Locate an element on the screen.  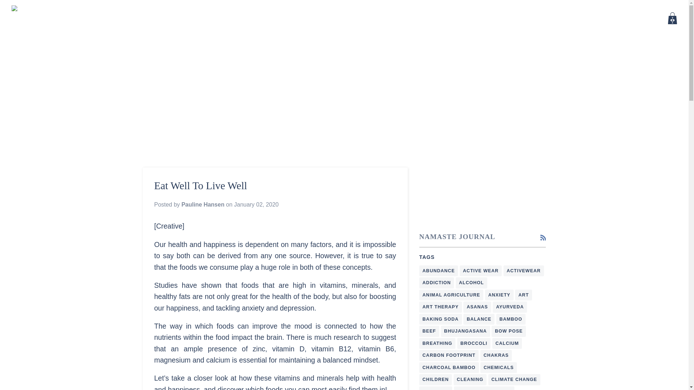
JOURNAL is located at coordinates (556, 18).